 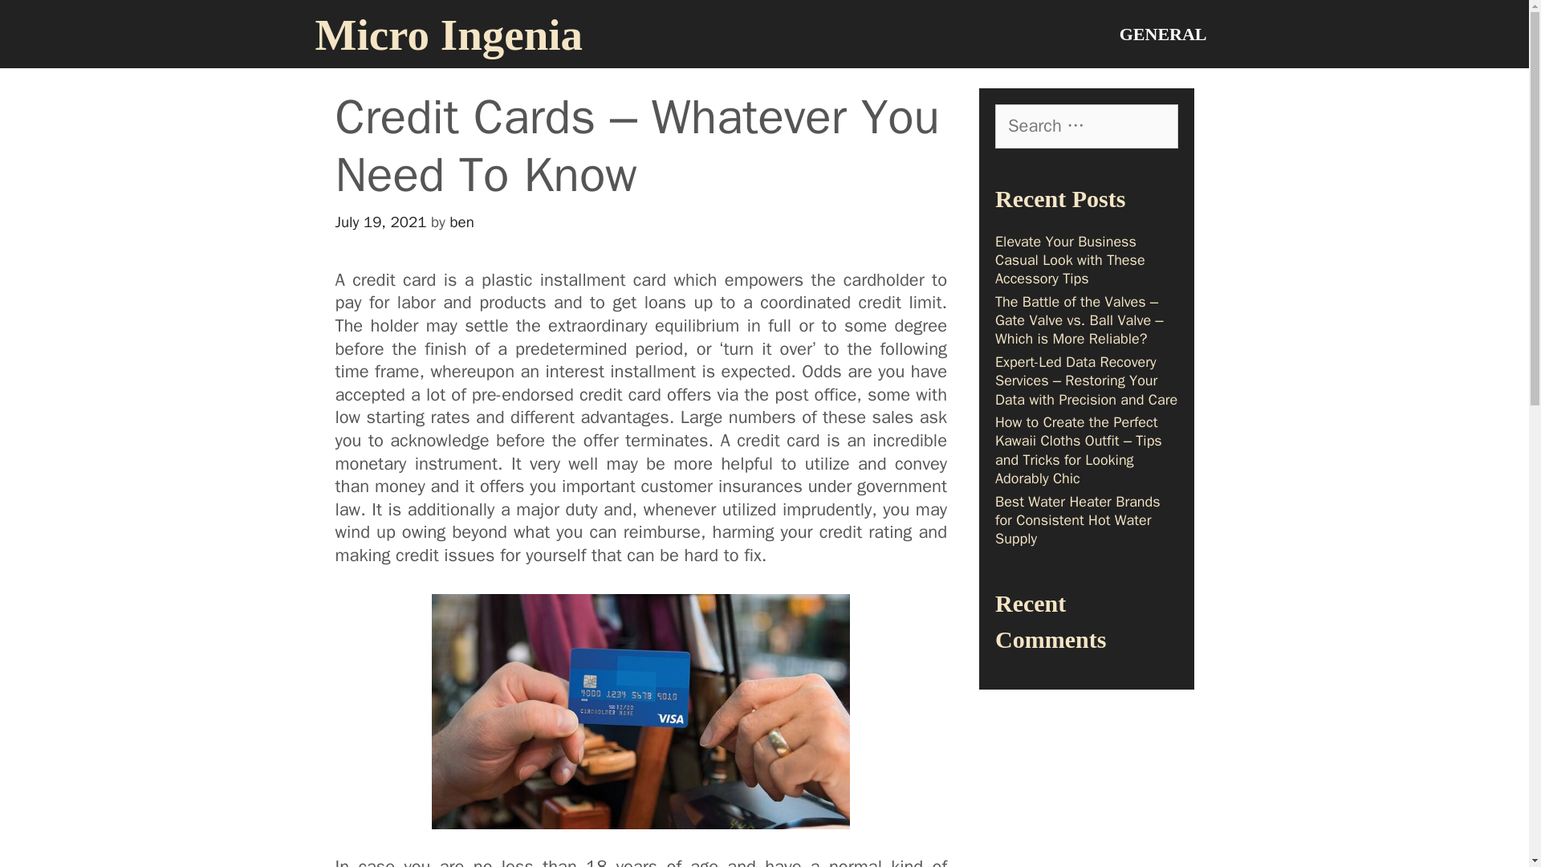 What do you see at coordinates (1070, 260) in the screenshot?
I see `Elevate Your Business Casual Look with These Accessory Tips` at bounding box center [1070, 260].